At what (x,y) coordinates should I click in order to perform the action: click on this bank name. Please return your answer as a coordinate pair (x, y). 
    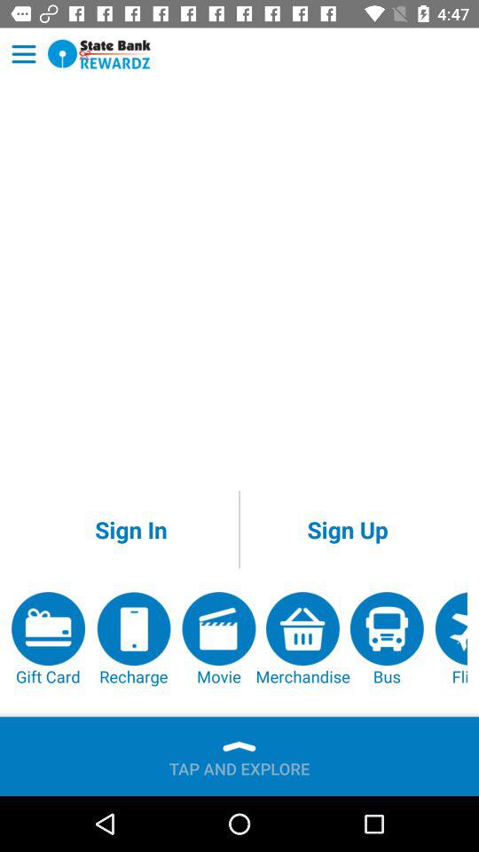
    Looking at the image, I should click on (99, 53).